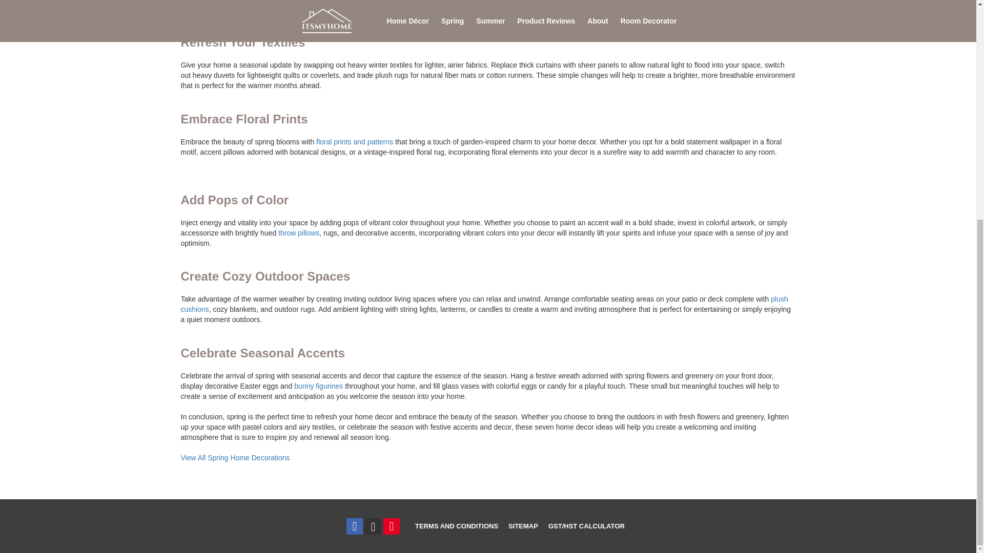  I want to click on plush cushion, so click(484, 304).